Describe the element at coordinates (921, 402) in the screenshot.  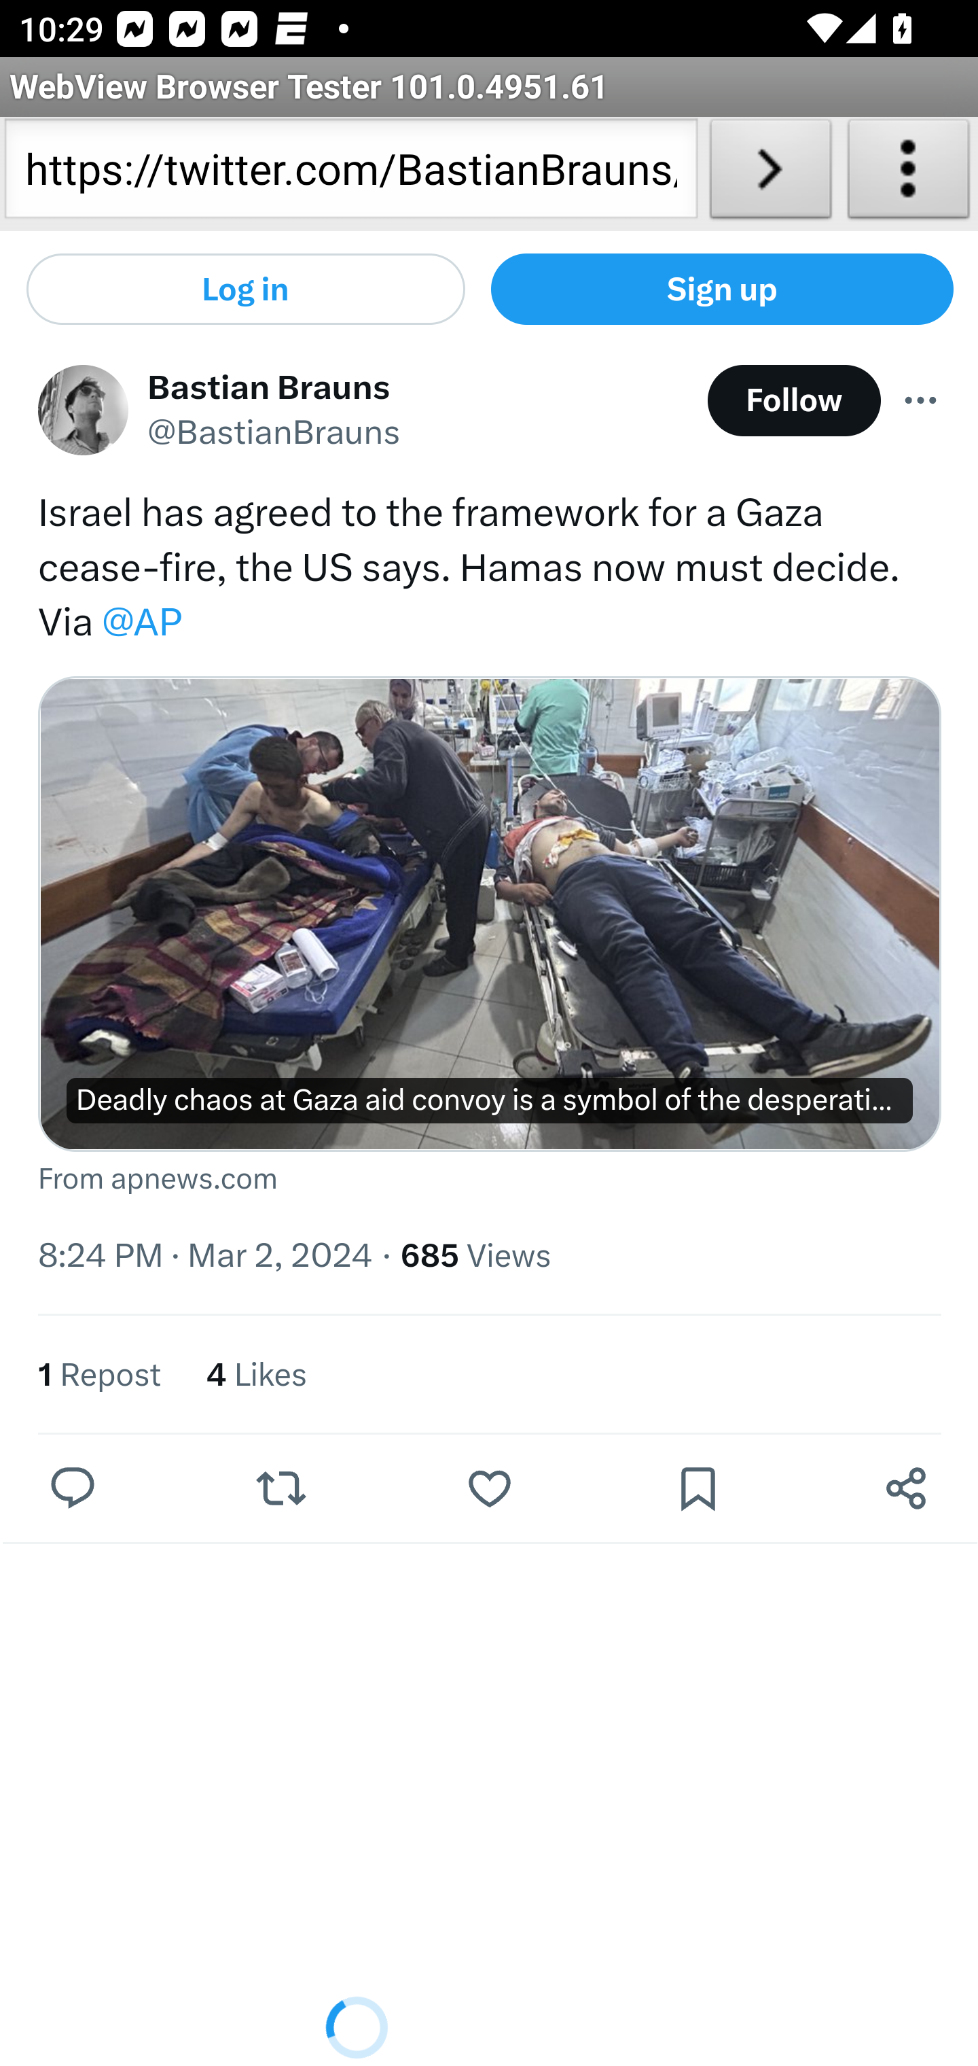
I see `More` at that location.